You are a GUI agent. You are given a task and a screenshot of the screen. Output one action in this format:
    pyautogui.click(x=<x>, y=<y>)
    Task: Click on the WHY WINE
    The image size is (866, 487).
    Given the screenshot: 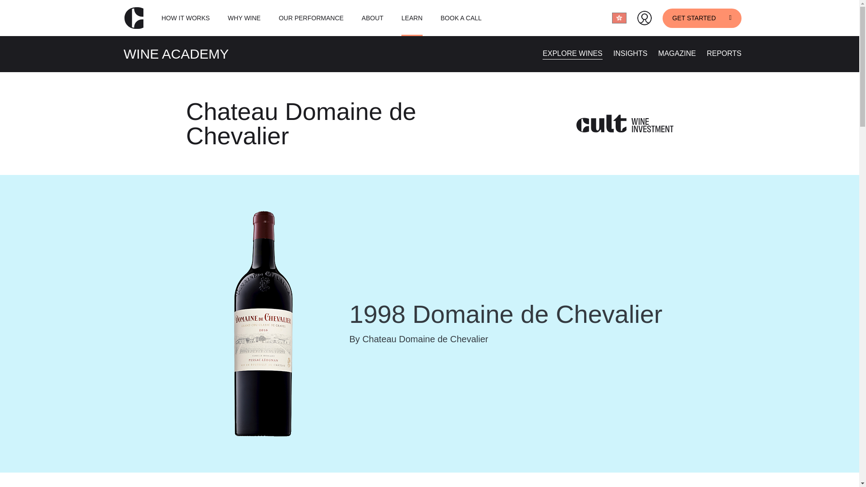 What is the action you would take?
    pyautogui.click(x=244, y=18)
    